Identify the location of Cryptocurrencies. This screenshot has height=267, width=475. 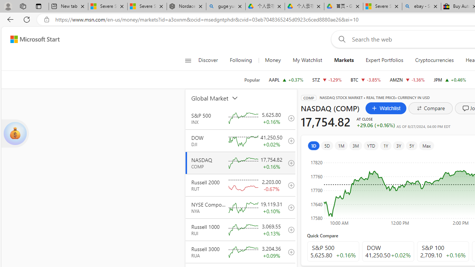
(434, 60).